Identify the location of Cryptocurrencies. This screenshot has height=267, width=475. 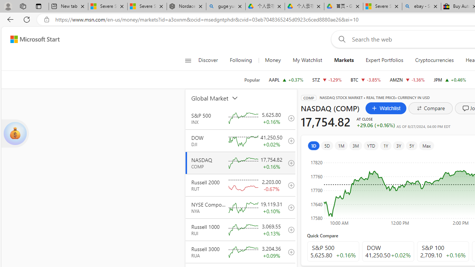
(434, 60).